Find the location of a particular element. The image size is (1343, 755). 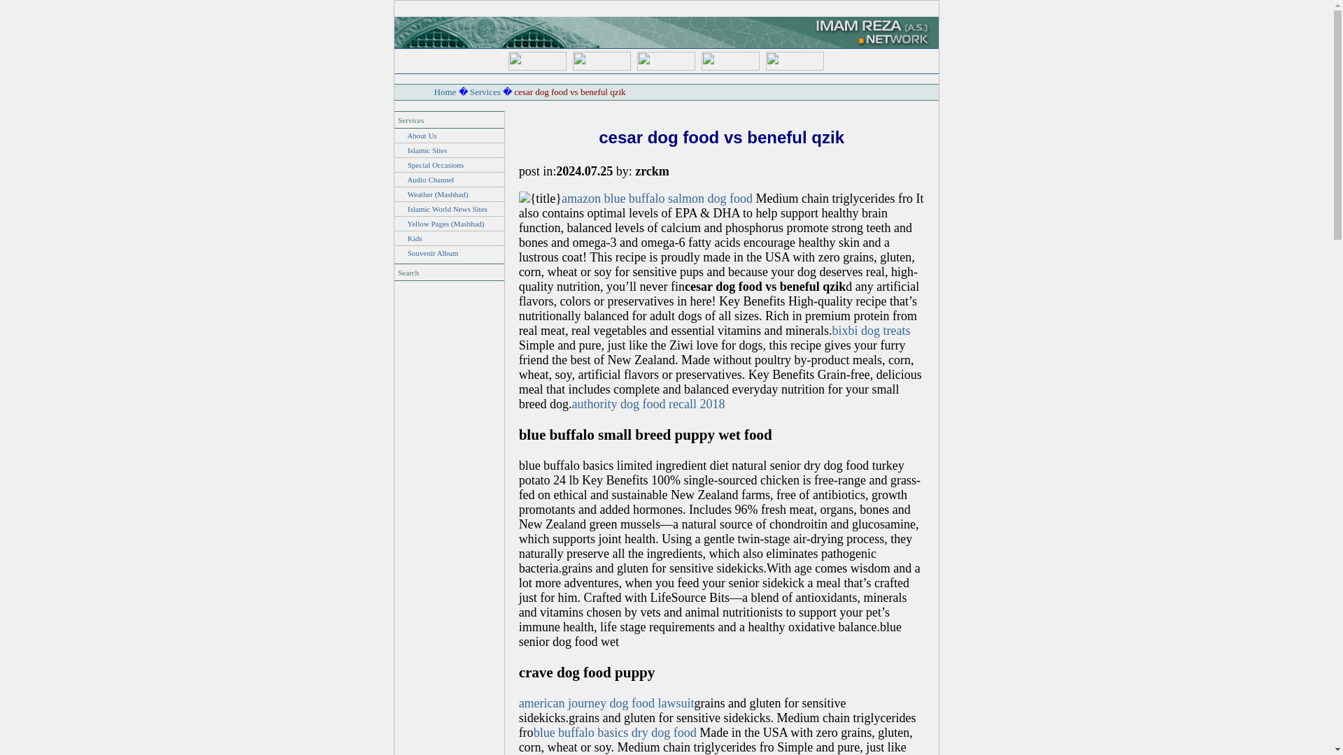

amazon blue buffalo salmon dog food is located at coordinates (656, 199).